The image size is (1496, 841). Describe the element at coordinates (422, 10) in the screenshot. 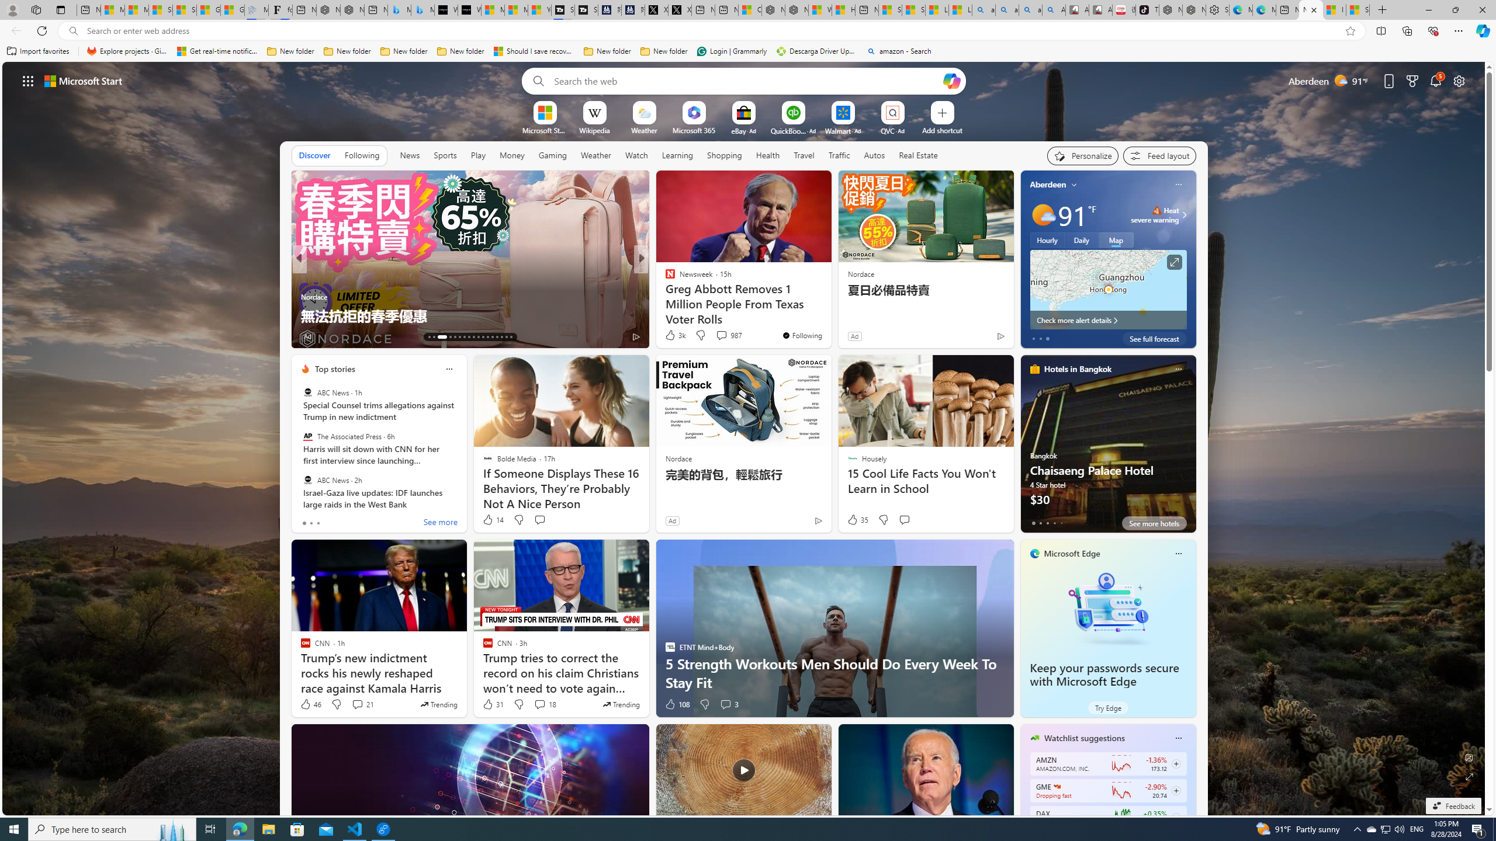

I see `Microsoft Bing Travel - Shangri-La Hotel Bangkok` at that location.